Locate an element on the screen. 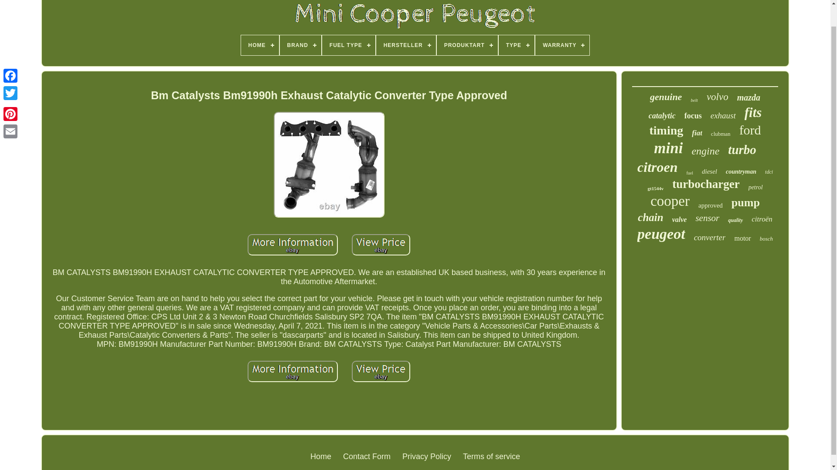  Twitter is located at coordinates (10, 70).